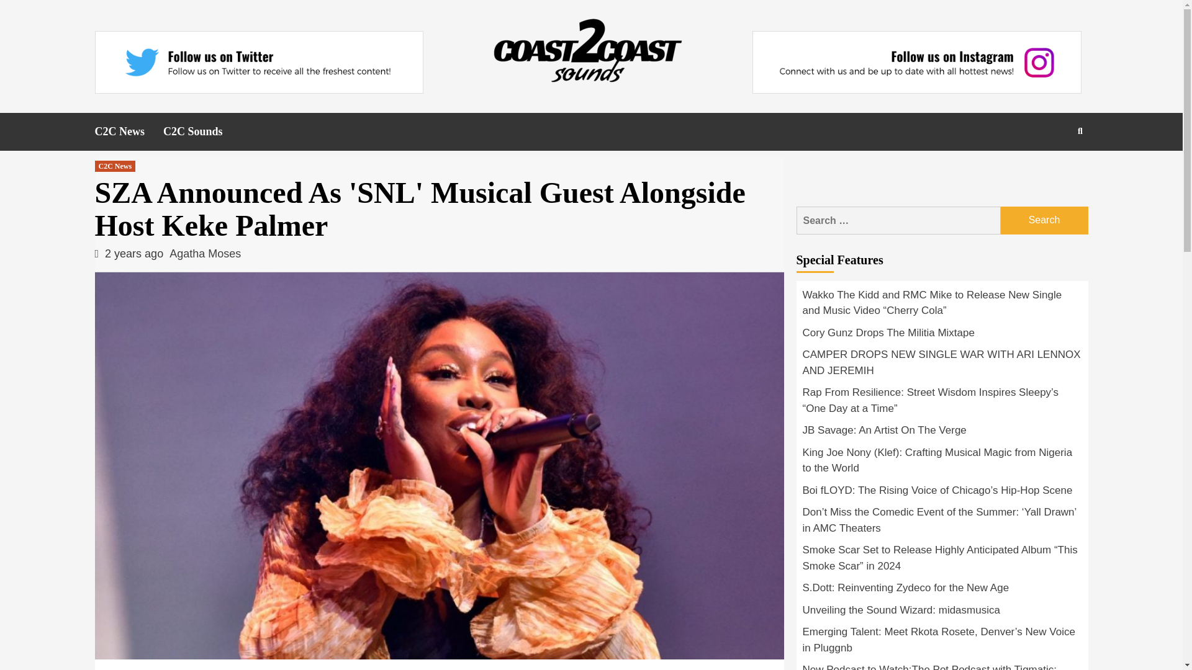  What do you see at coordinates (916, 62) in the screenshot?
I see `Follow on Instagram` at bounding box center [916, 62].